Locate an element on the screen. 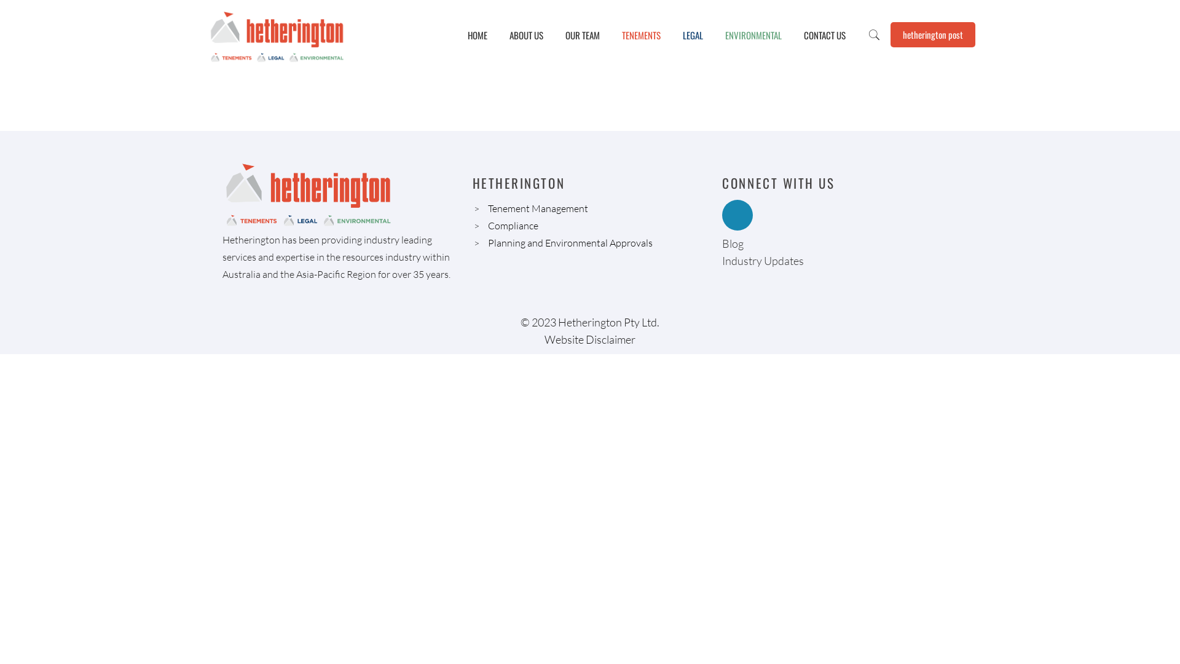 This screenshot has width=1180, height=664. CONTACT US is located at coordinates (825, 35).